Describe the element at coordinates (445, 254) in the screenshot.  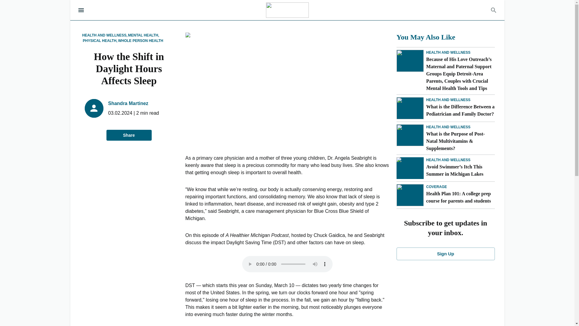
I see `Sign Up` at that location.